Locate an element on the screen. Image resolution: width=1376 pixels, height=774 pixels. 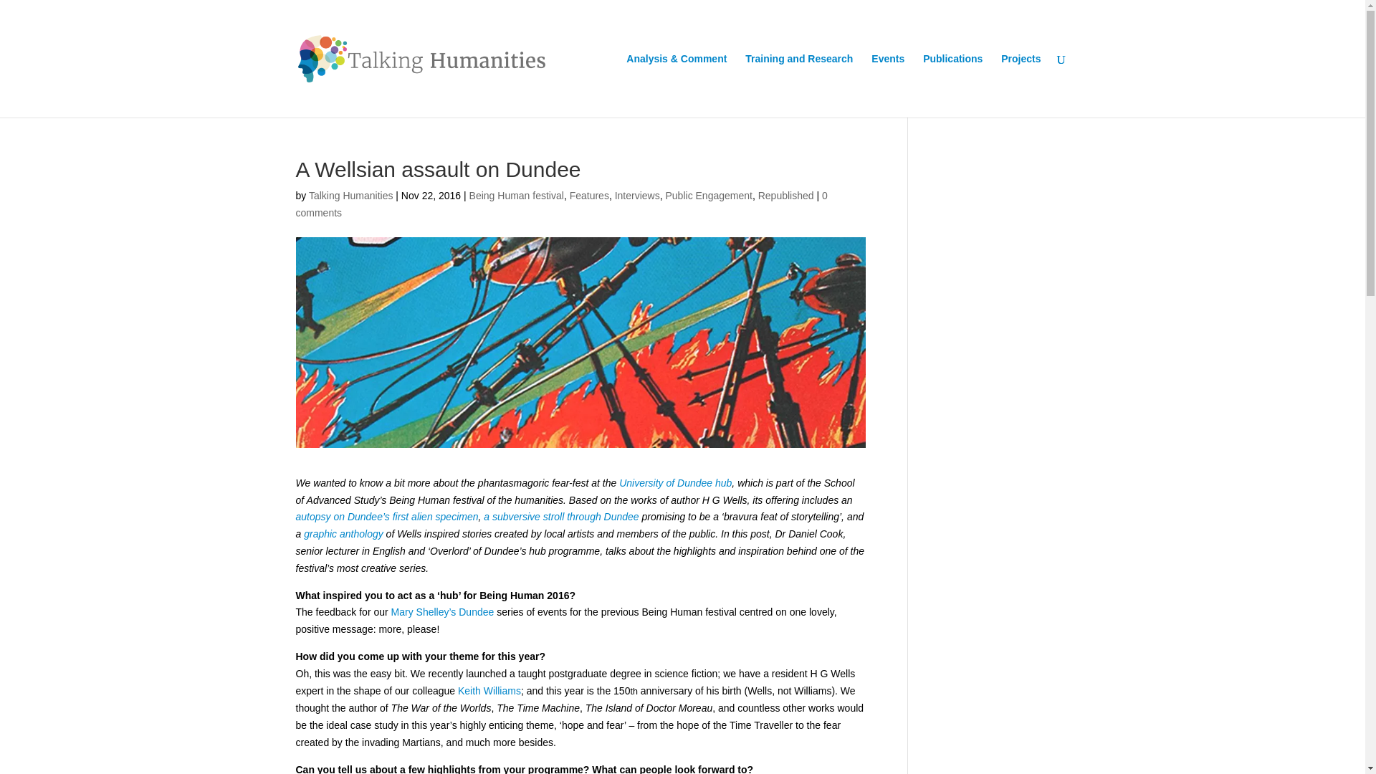
Posts by Talking Humanities is located at coordinates (351, 195).